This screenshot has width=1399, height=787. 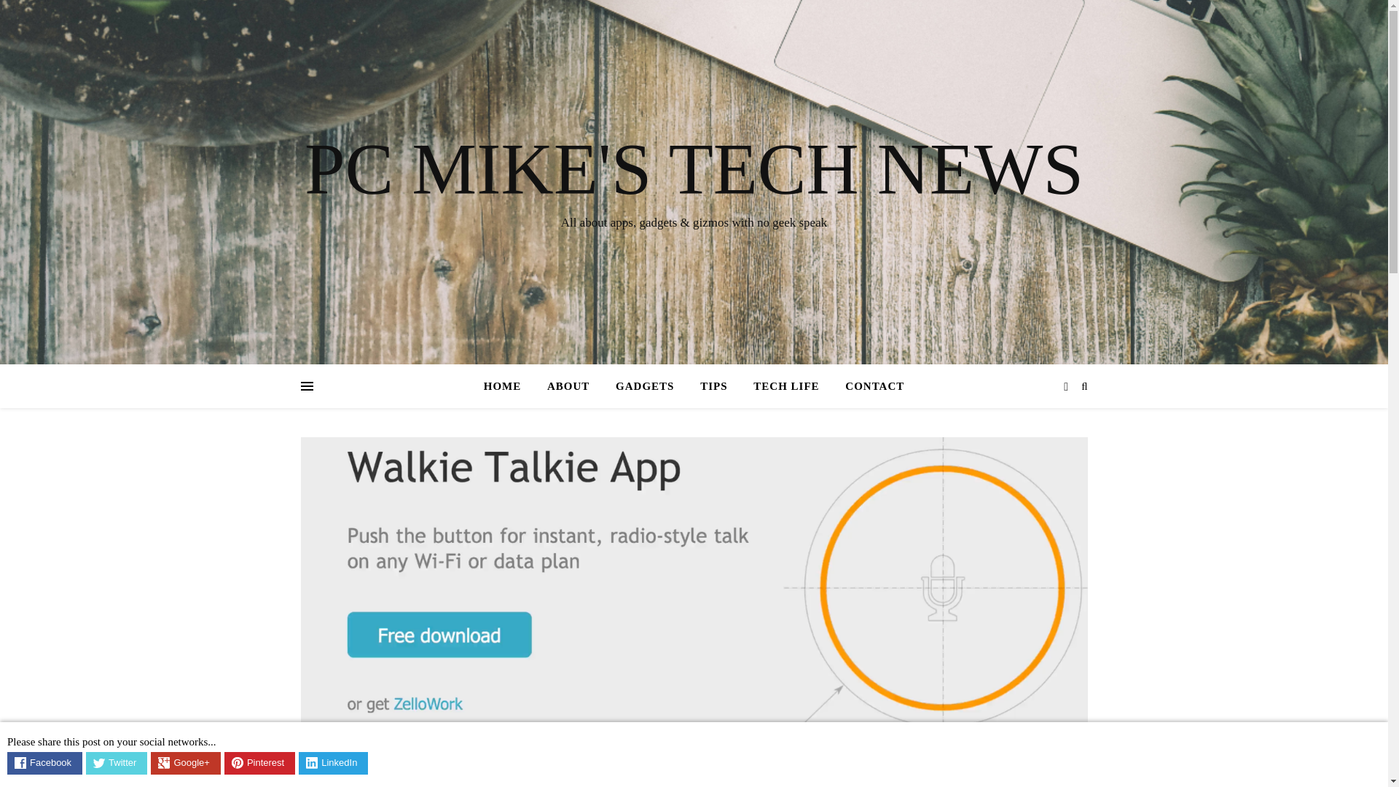 I want to click on ABOUT, so click(x=568, y=386).